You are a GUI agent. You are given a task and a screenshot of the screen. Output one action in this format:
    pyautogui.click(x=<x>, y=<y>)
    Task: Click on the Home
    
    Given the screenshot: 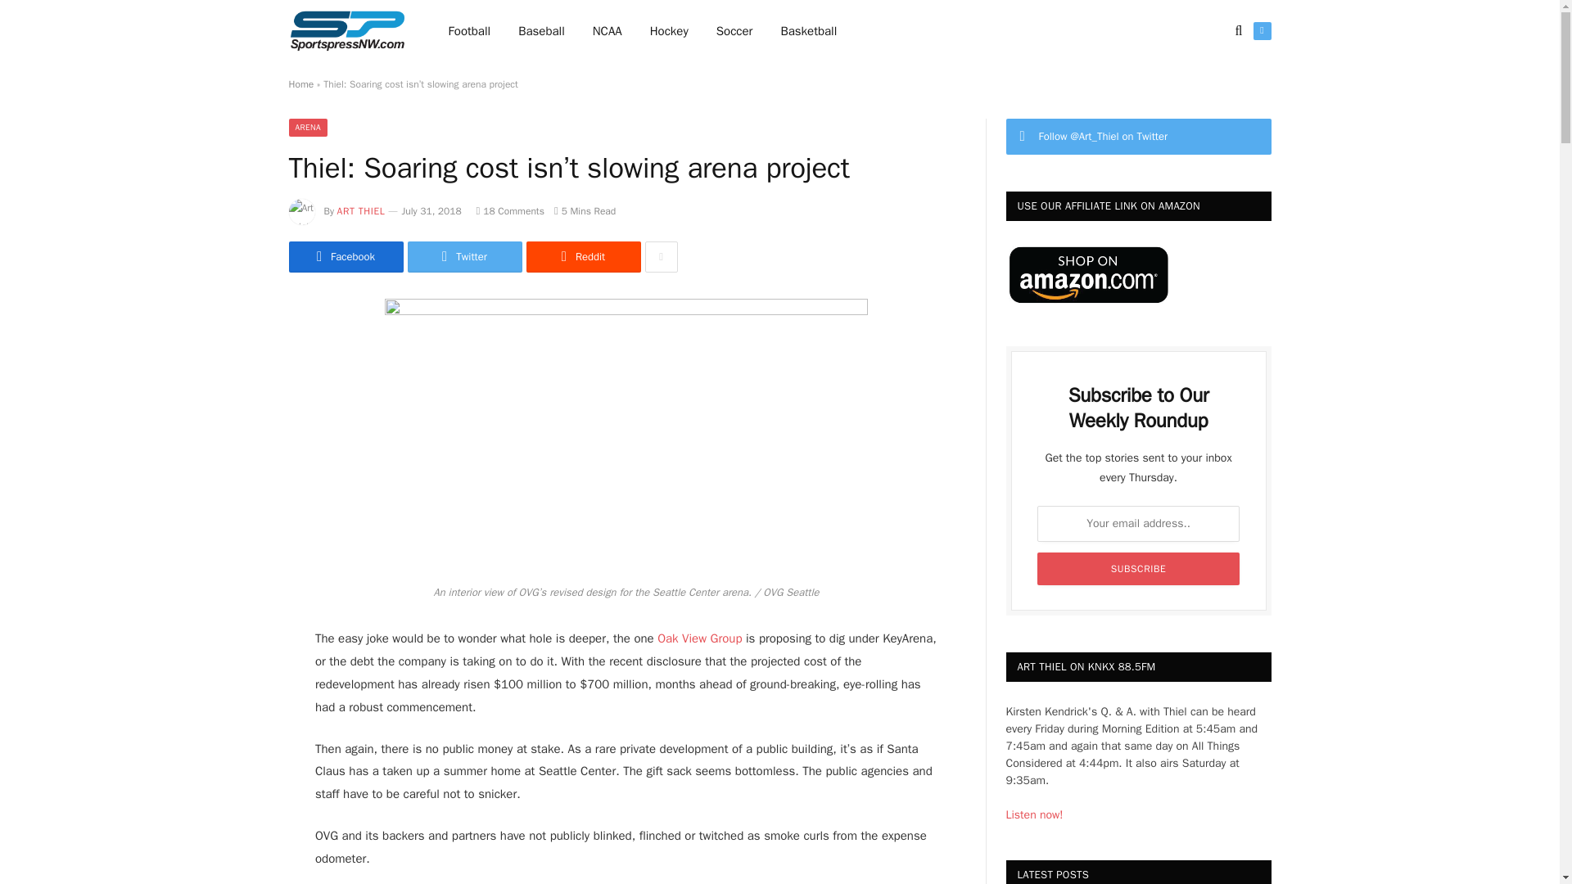 What is the action you would take?
    pyautogui.click(x=300, y=84)
    